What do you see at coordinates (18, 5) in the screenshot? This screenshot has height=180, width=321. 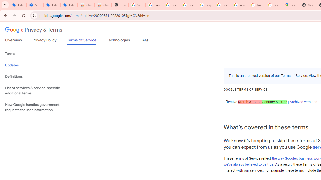 I see `Extensions` at bounding box center [18, 5].